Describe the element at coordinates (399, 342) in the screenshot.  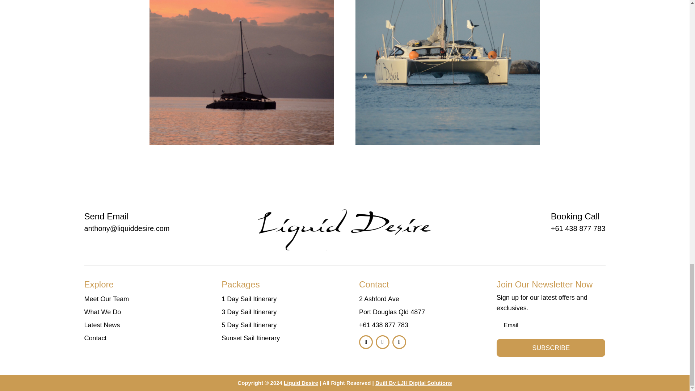
I see `Follow on Youtube` at that location.